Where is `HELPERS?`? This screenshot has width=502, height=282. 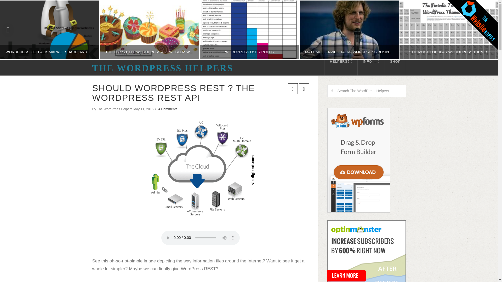
HELPERS? is located at coordinates (341, 67).